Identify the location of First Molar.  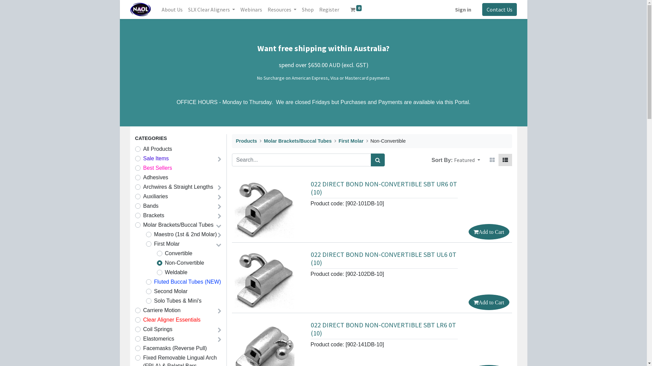
(351, 141).